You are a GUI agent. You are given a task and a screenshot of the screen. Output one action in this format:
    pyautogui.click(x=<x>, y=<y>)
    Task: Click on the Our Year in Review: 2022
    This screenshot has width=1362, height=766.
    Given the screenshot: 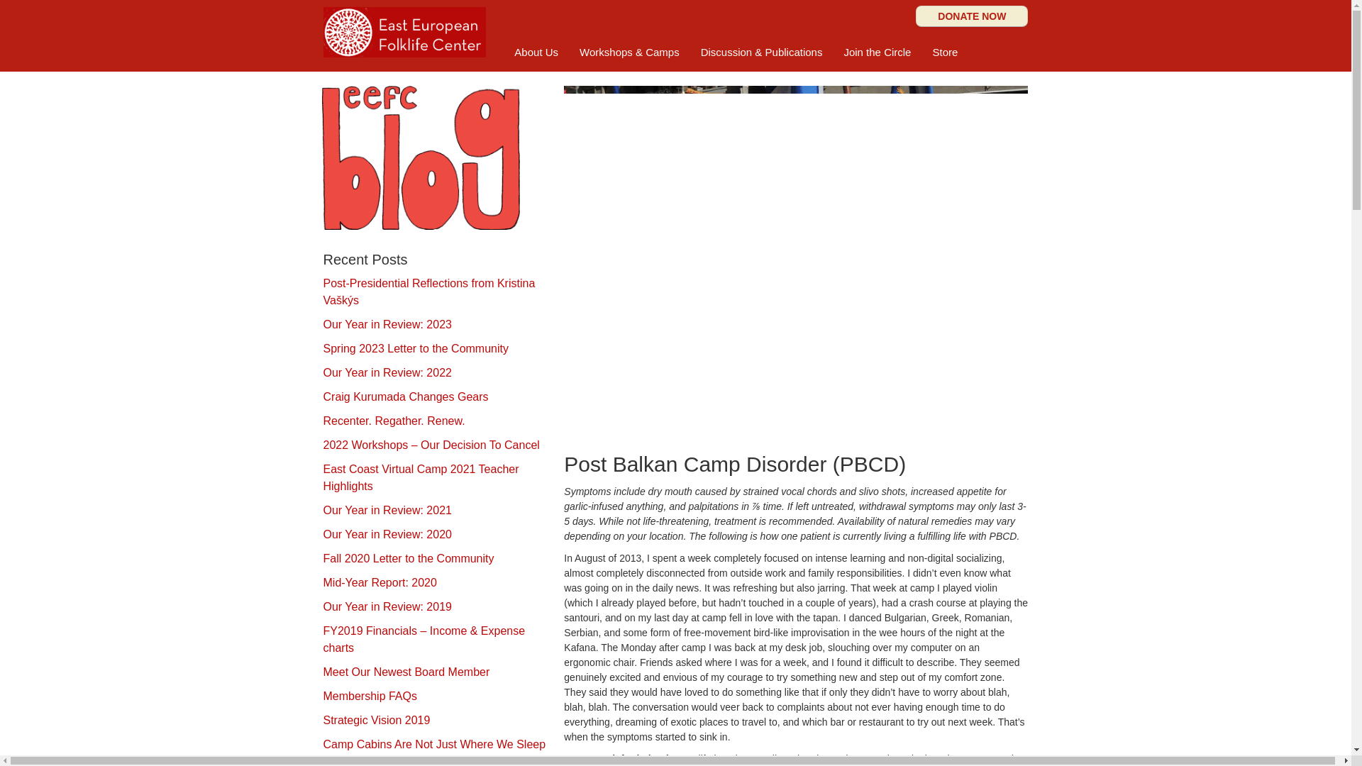 What is the action you would take?
    pyautogui.click(x=387, y=372)
    